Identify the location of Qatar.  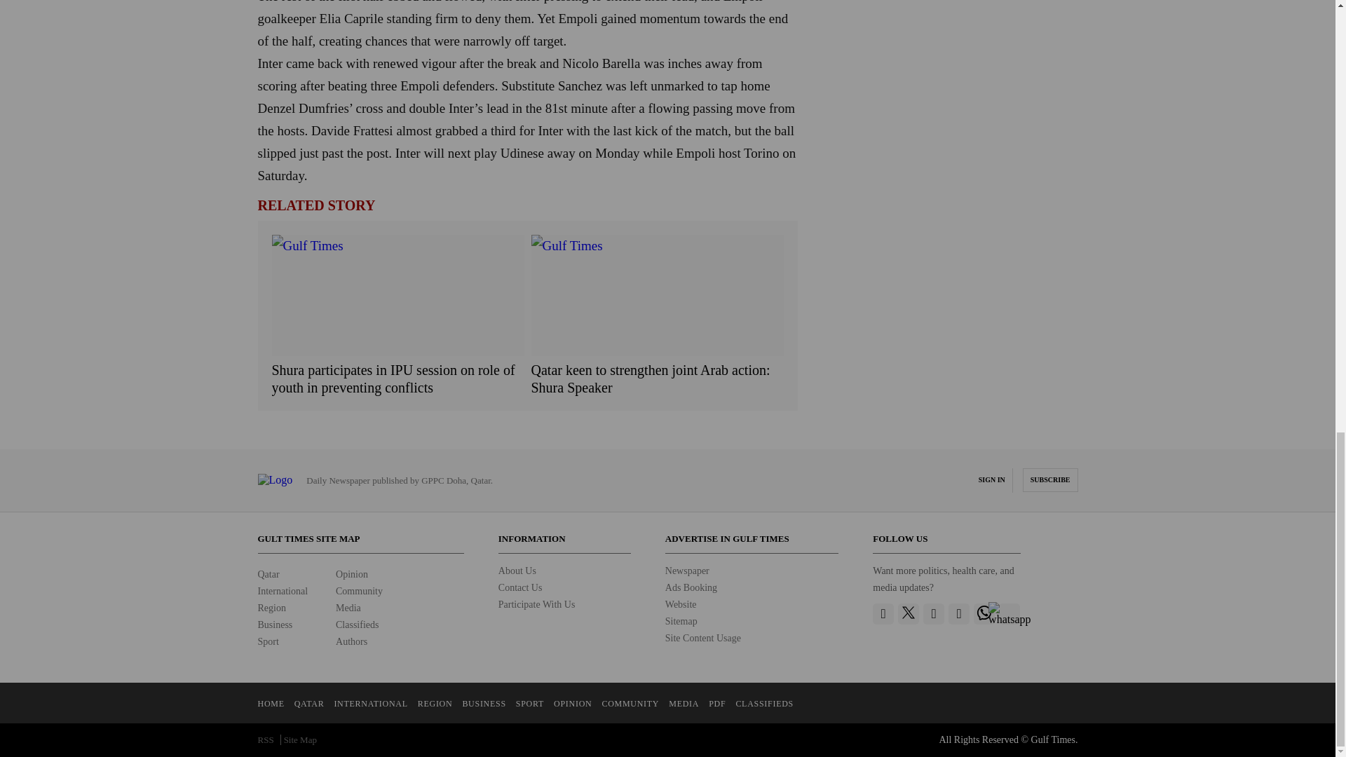
(269, 575).